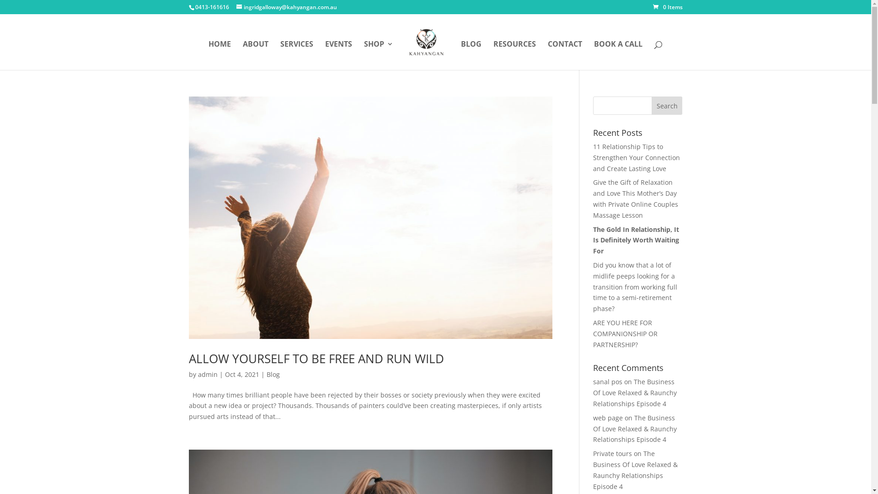 The height and width of the screenshot is (494, 878). What do you see at coordinates (626, 334) in the screenshot?
I see `ARE YOU HERE FOR COMPANIONSHIP OR PARTNERSHIP? ` at bounding box center [626, 334].